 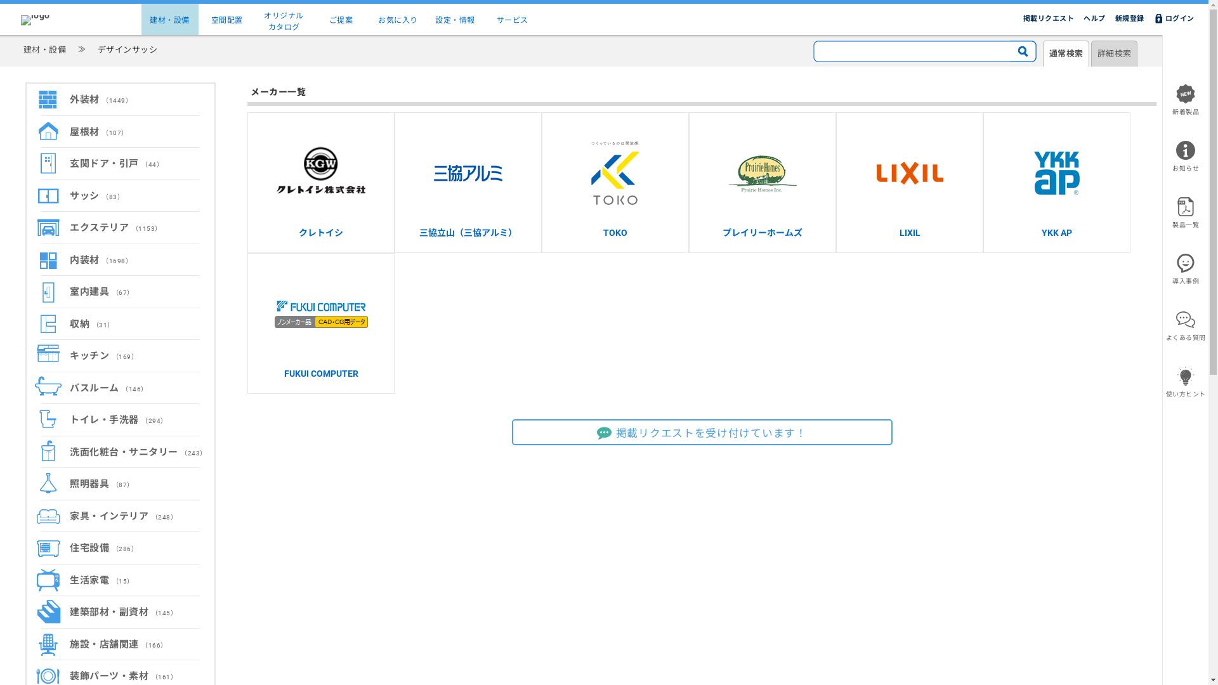 I want to click on LIXIL, so click(x=910, y=183).